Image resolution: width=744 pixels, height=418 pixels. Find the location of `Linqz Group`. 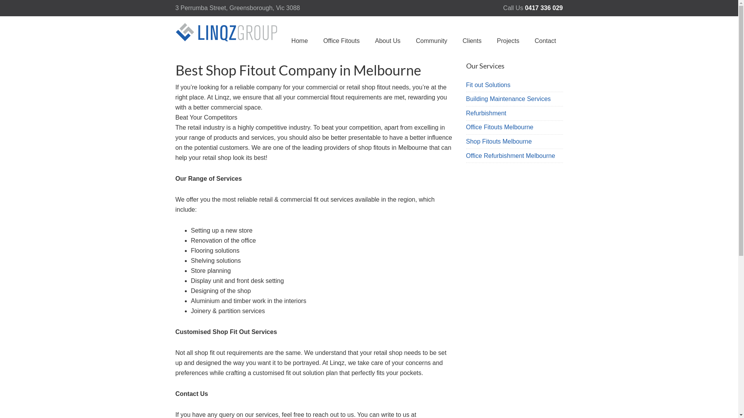

Linqz Group is located at coordinates (227, 39).